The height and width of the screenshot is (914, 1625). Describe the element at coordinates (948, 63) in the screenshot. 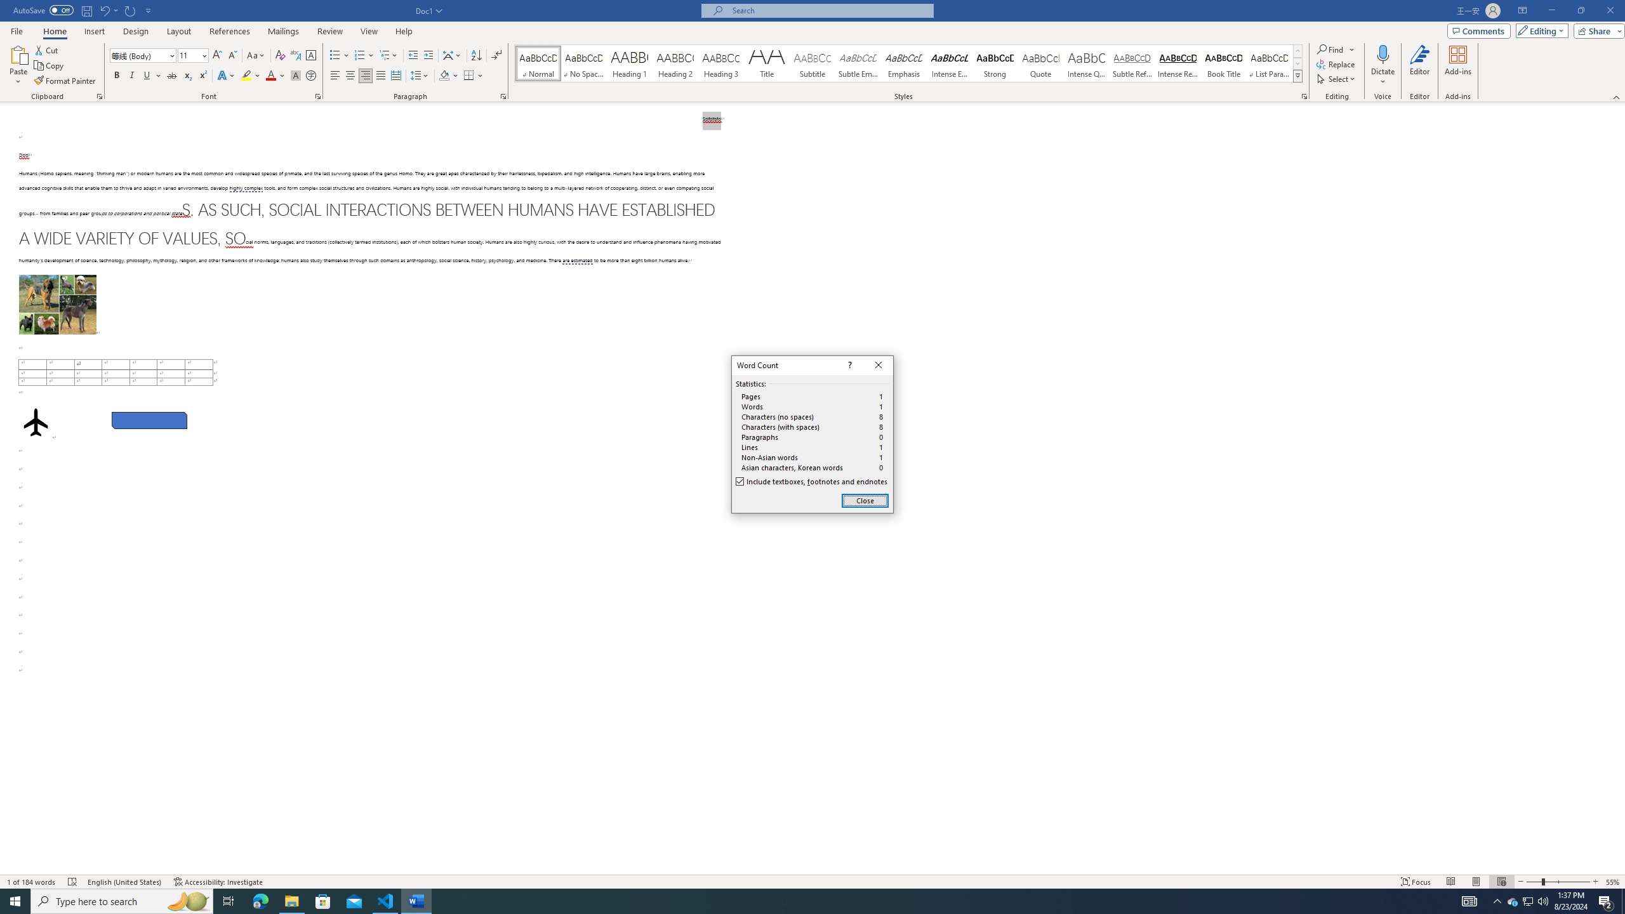

I see `Intense Emphasis` at that location.